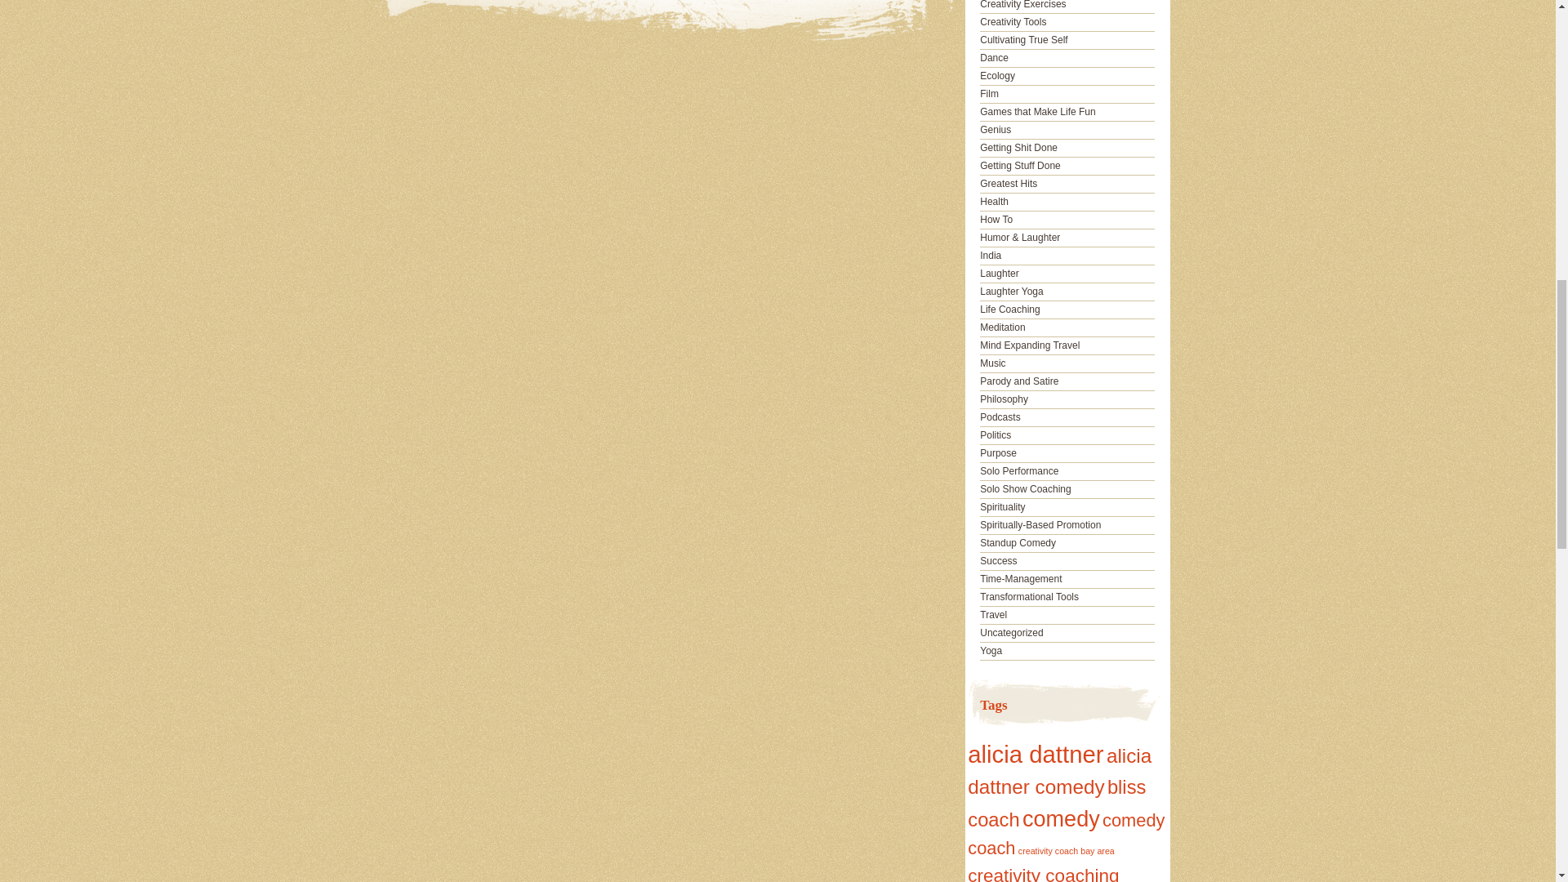  Describe the element at coordinates (994, 57) in the screenshot. I see `Dance` at that location.